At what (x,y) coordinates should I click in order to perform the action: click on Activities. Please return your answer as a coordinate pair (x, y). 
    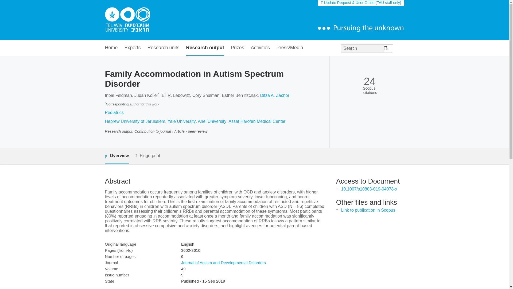
    Looking at the image, I should click on (260, 48).